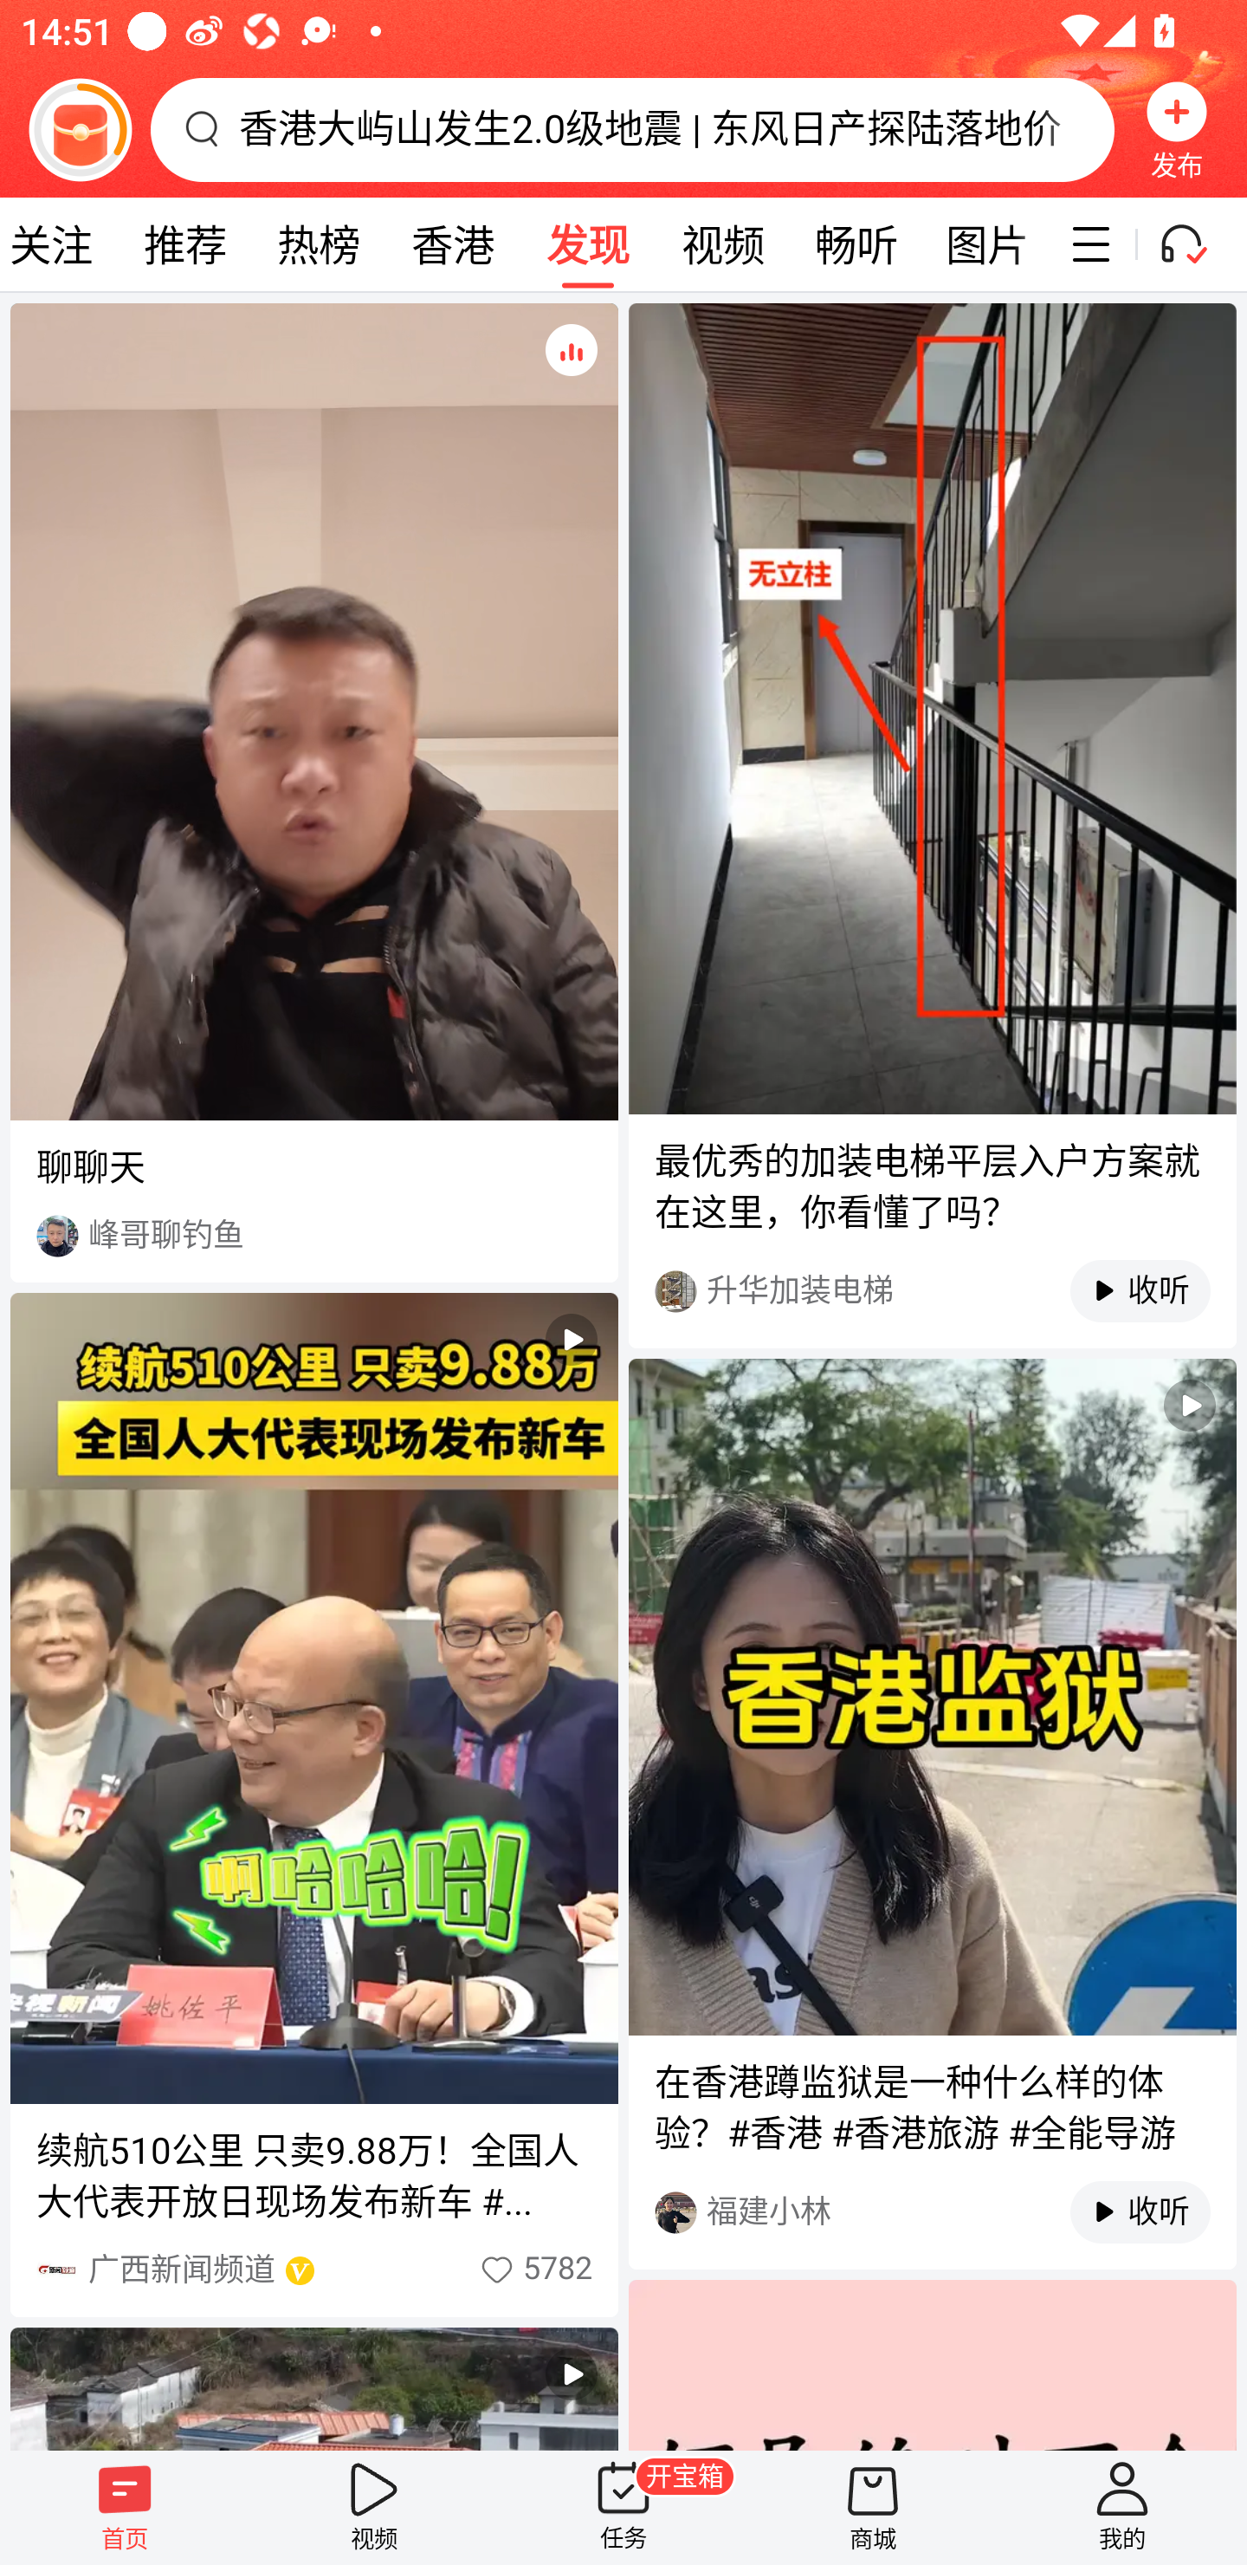 This screenshot has height=2565, width=1247. I want to click on 商城, so click(873, 2507).